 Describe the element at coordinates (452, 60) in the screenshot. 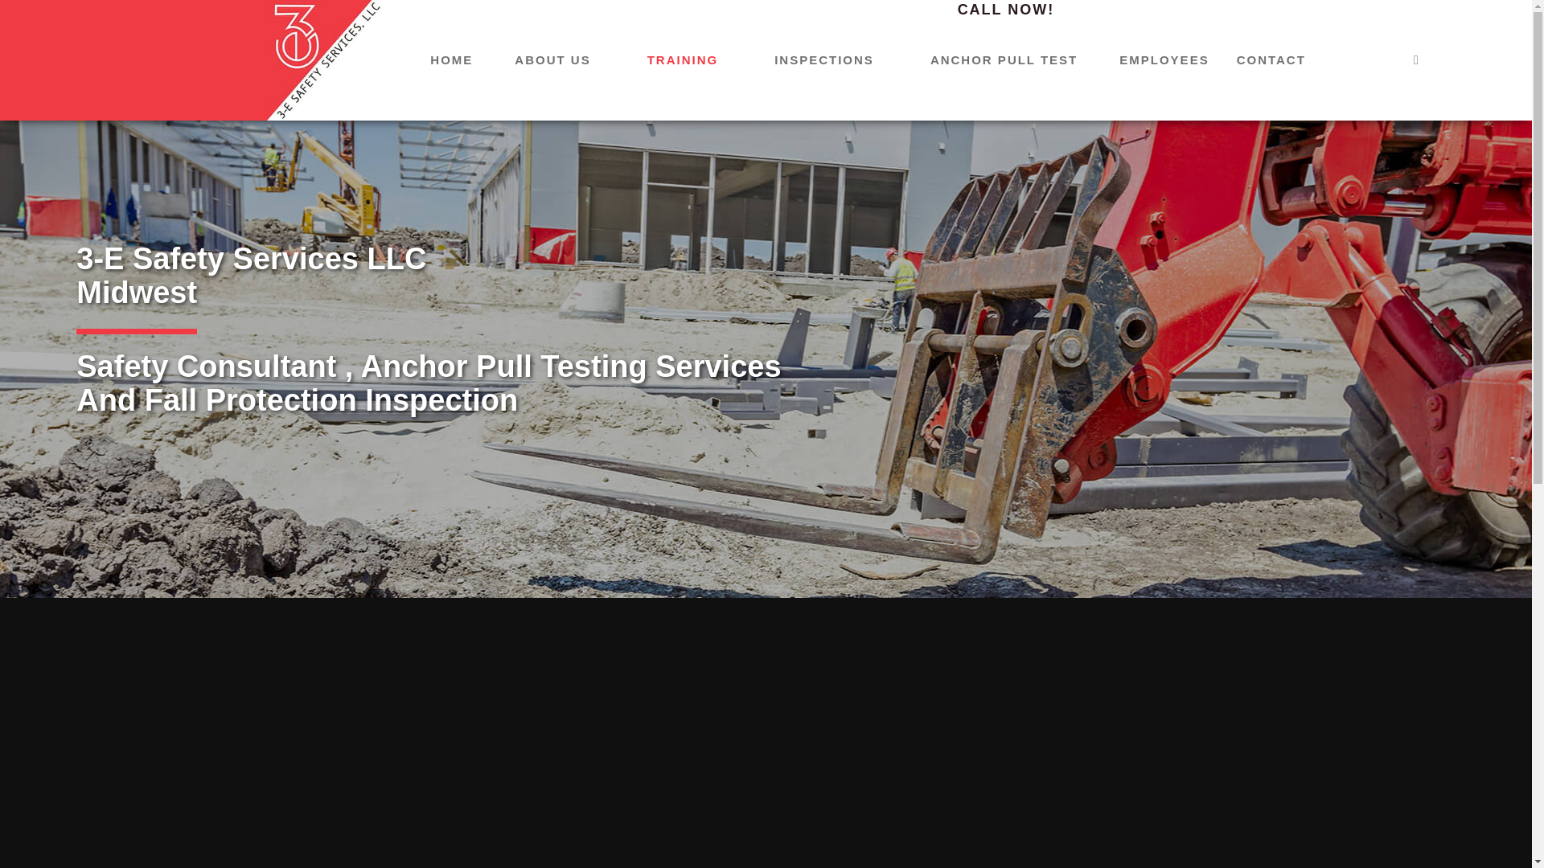

I see `HOME` at that location.